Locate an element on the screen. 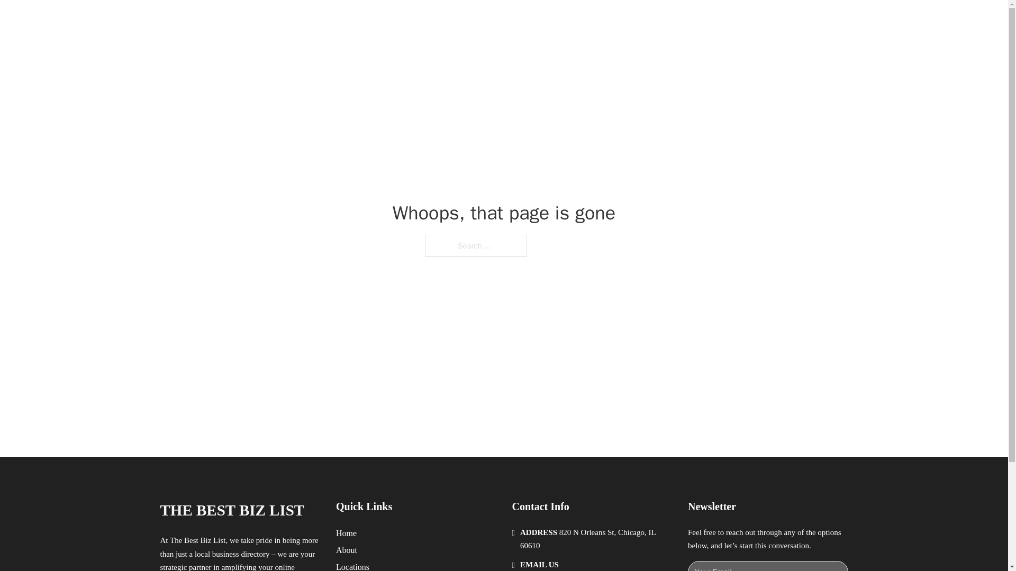 The width and height of the screenshot is (1016, 571). THE BEST BIZ LIST is located at coordinates (232, 510).